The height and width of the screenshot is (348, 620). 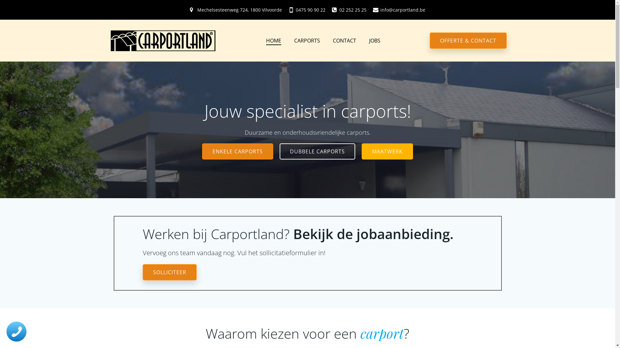 I want to click on CARPORTS, so click(x=307, y=41).